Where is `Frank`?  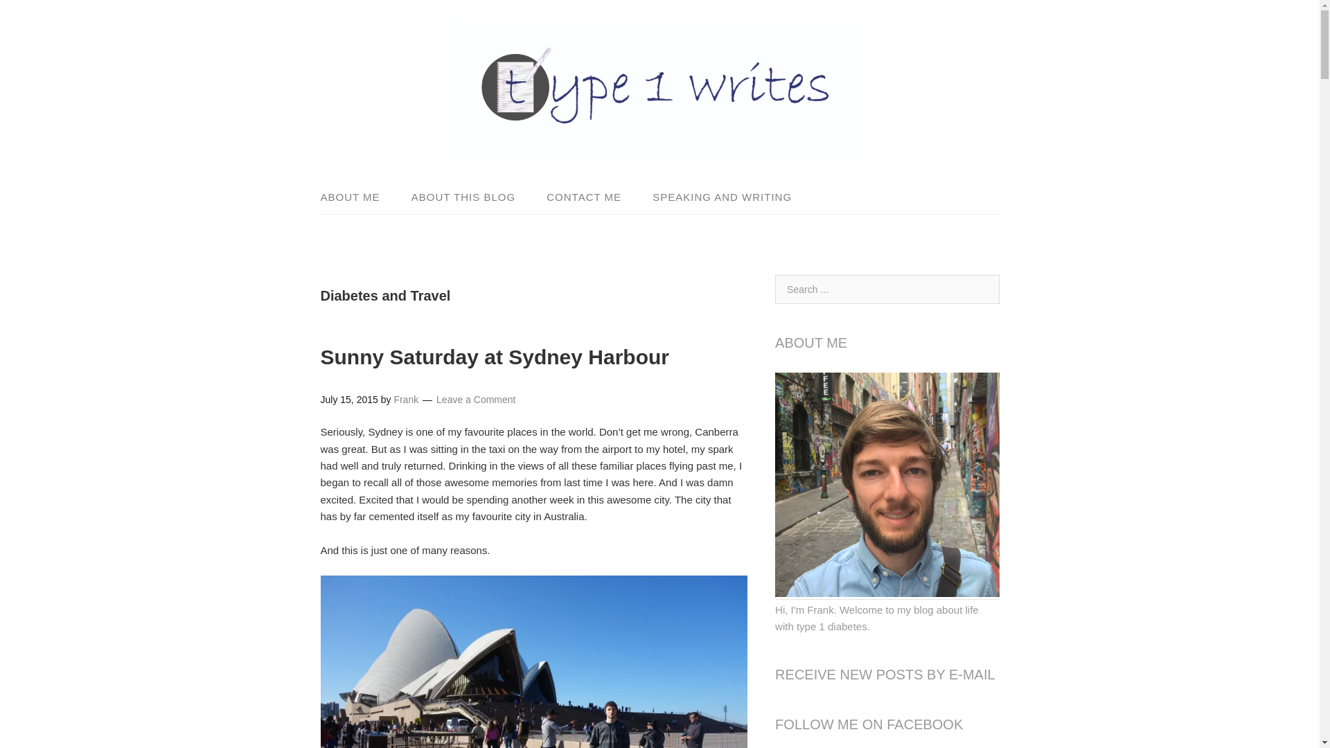 Frank is located at coordinates (406, 400).